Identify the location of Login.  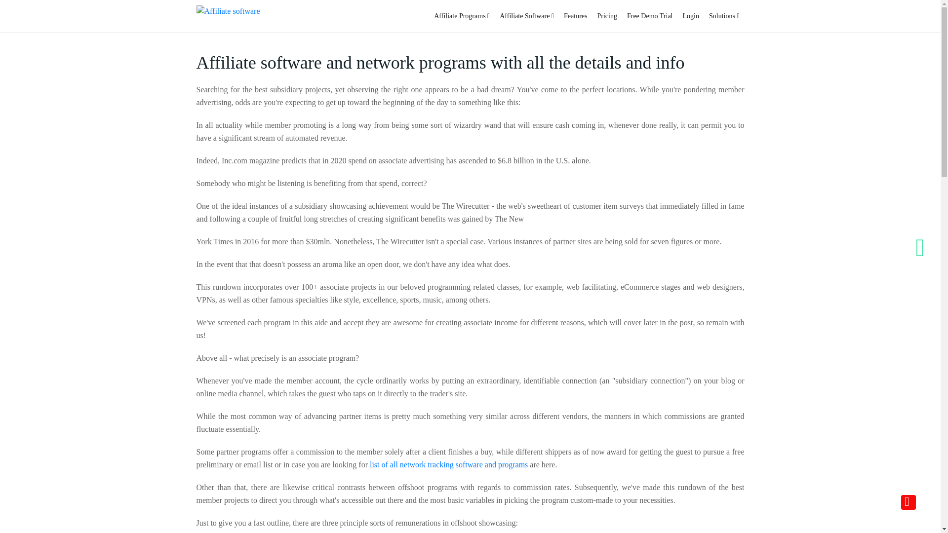
(691, 16).